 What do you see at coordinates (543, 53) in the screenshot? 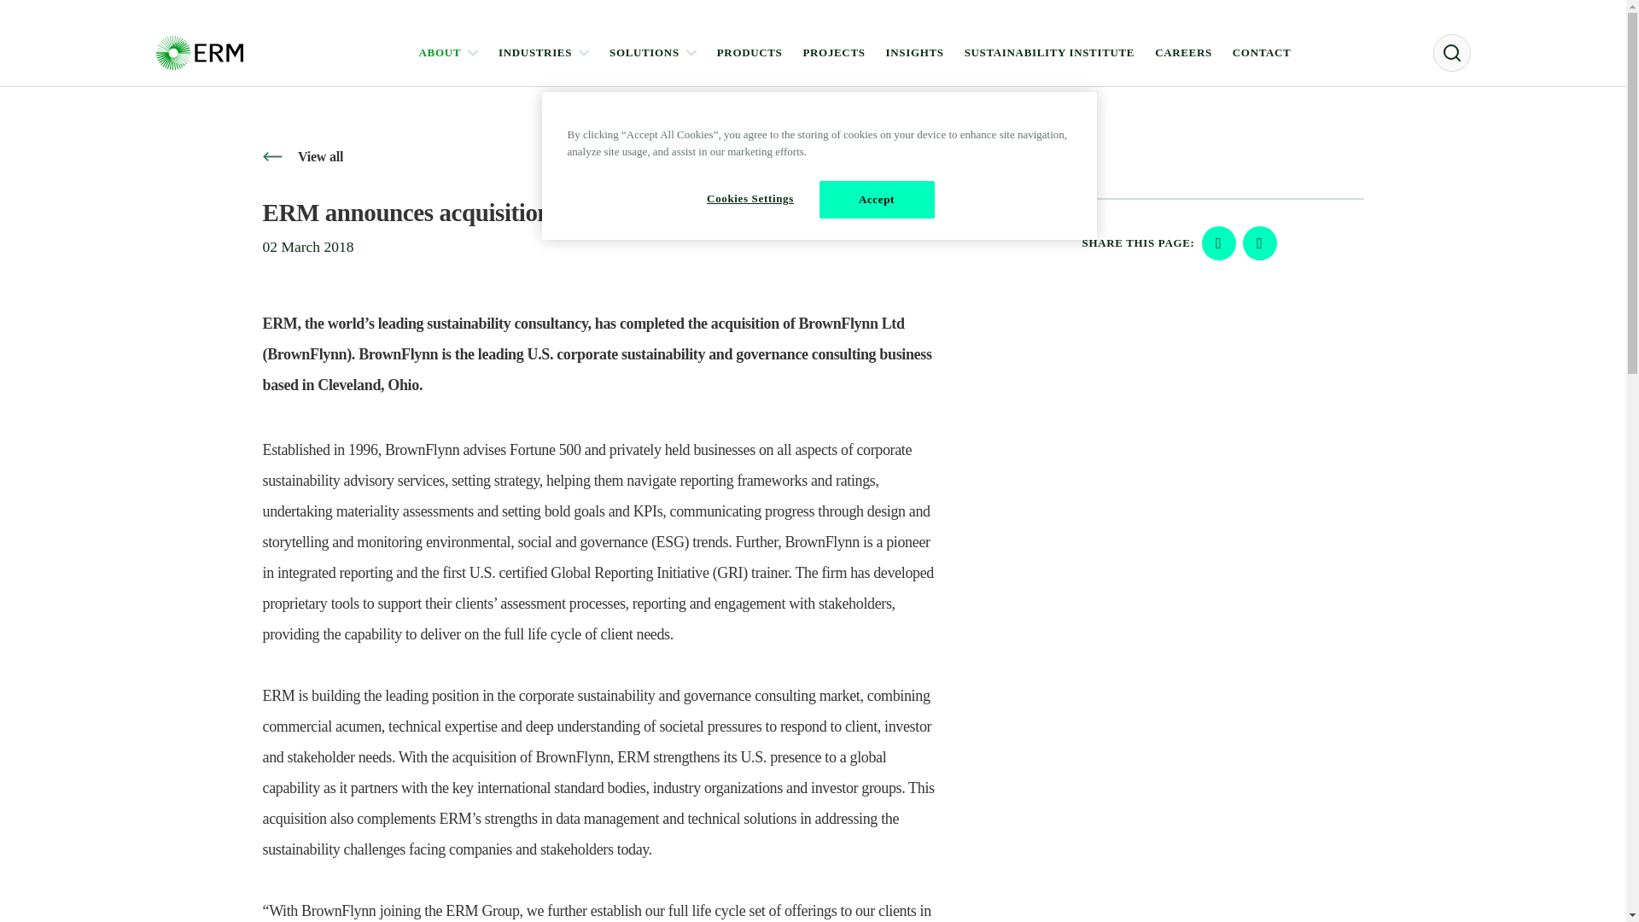
I see `INDUSTRIES` at bounding box center [543, 53].